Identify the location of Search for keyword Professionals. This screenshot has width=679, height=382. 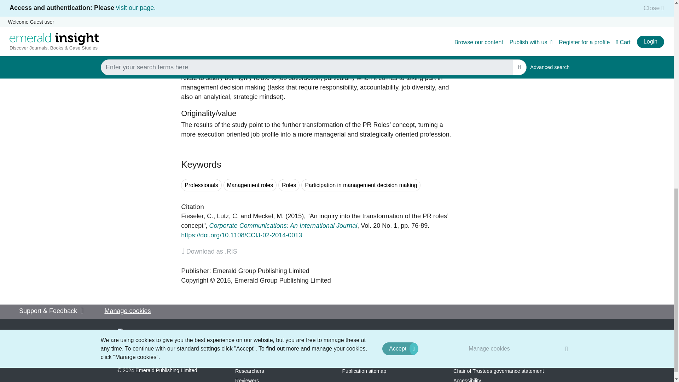
(202, 185).